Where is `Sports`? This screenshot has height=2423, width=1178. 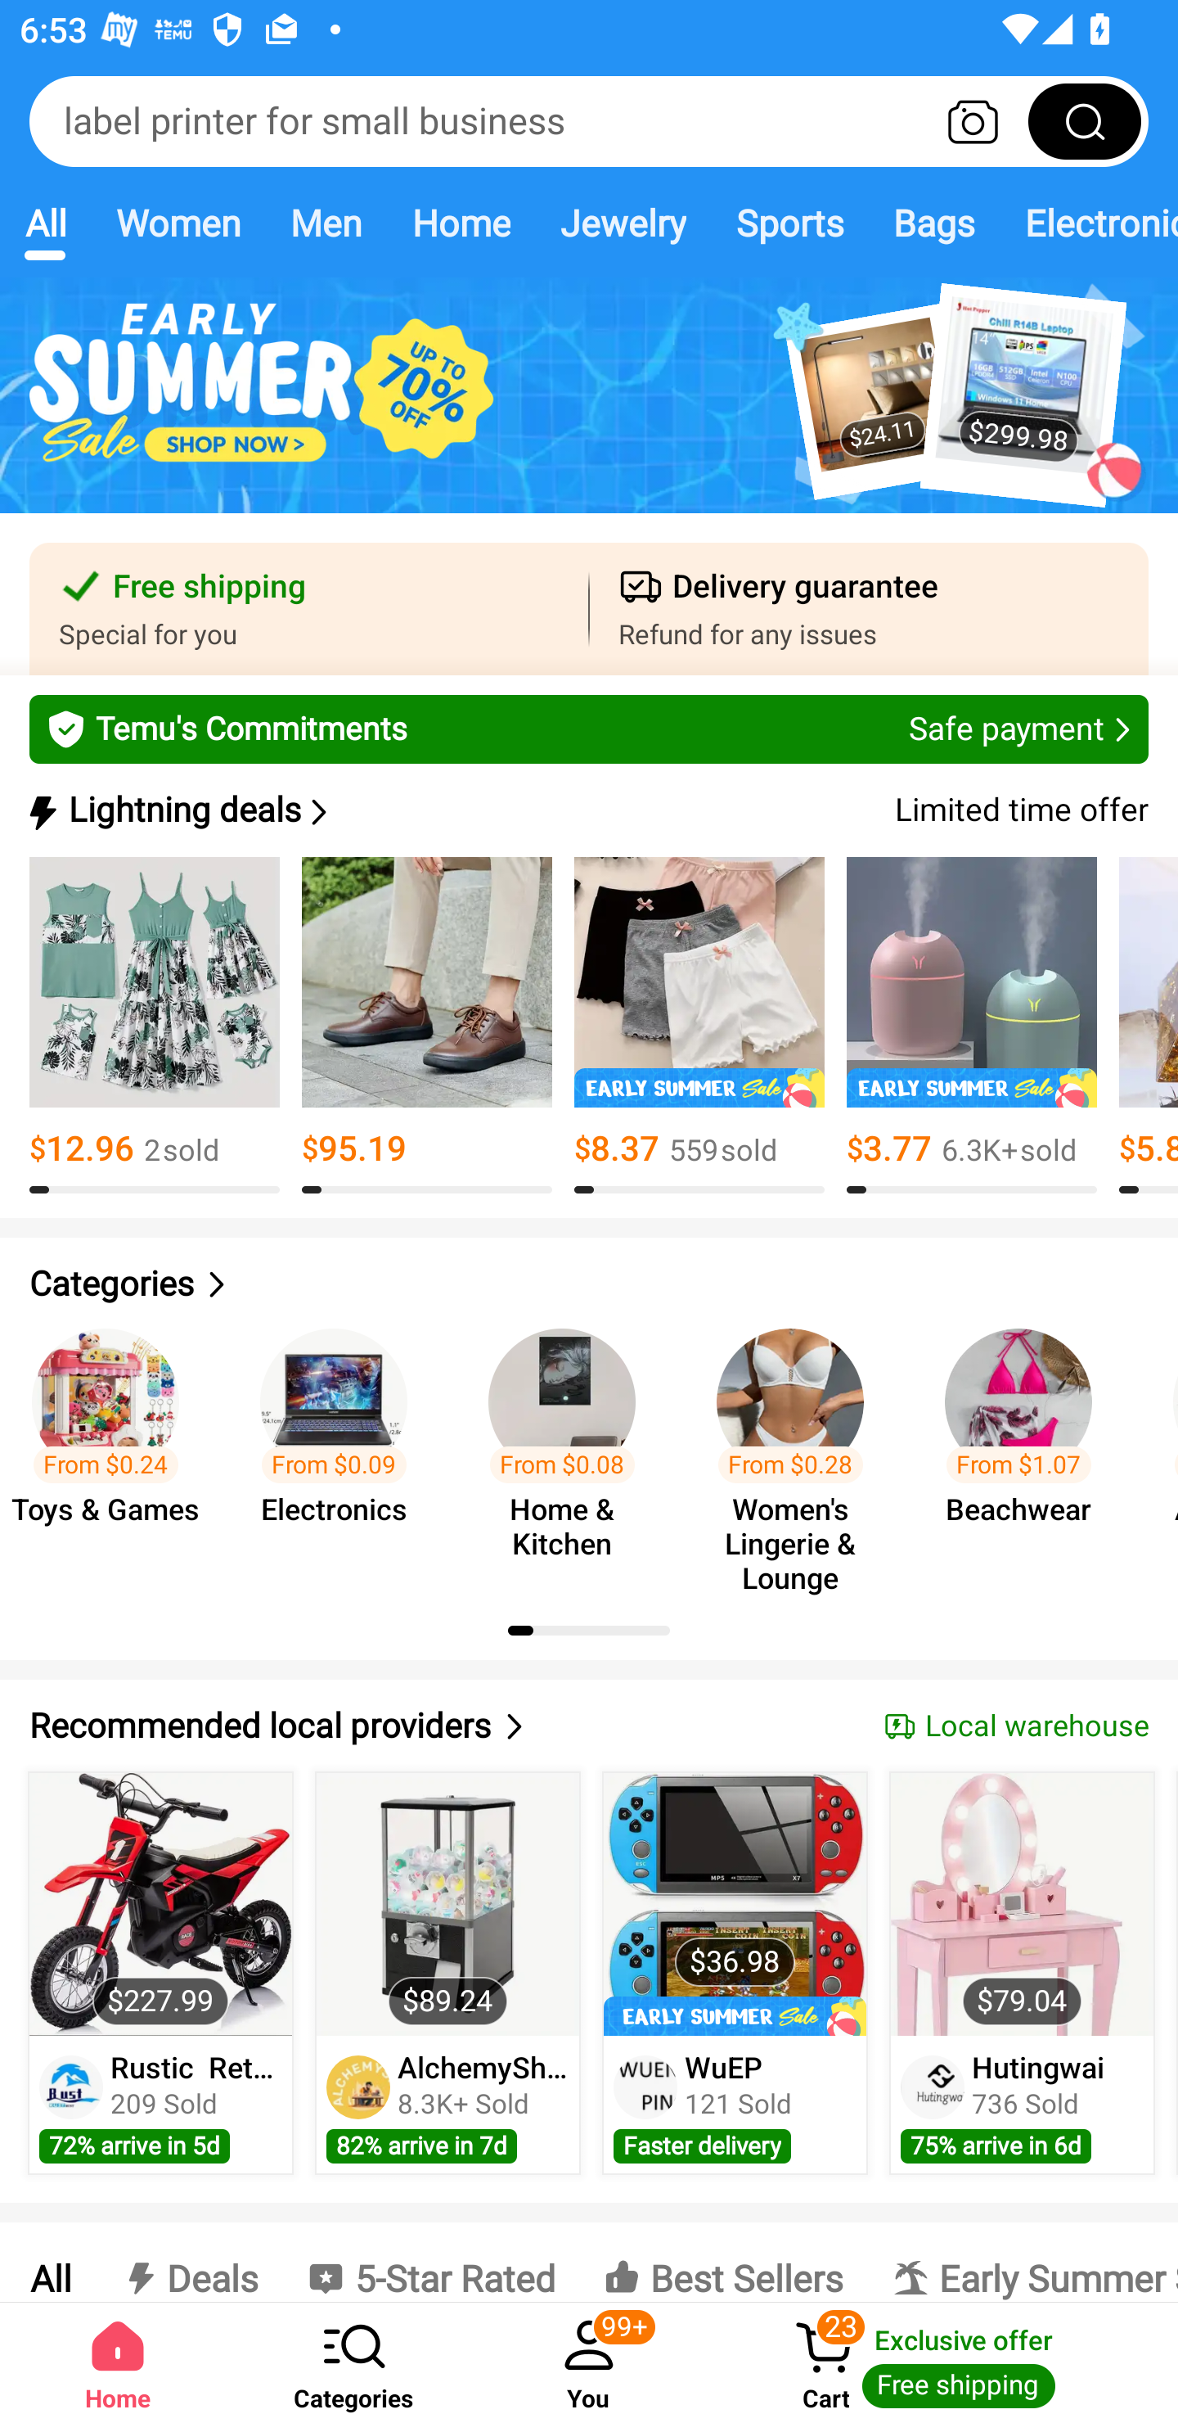 Sports is located at coordinates (789, 223).